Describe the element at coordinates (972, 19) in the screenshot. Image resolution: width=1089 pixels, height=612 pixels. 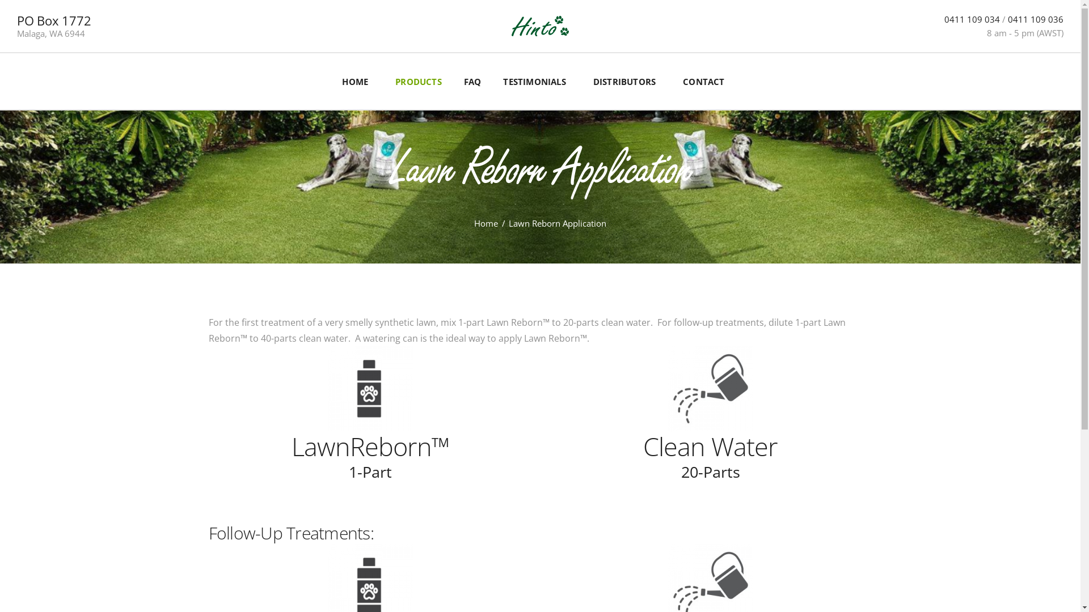
I see `0411 109 034` at that location.